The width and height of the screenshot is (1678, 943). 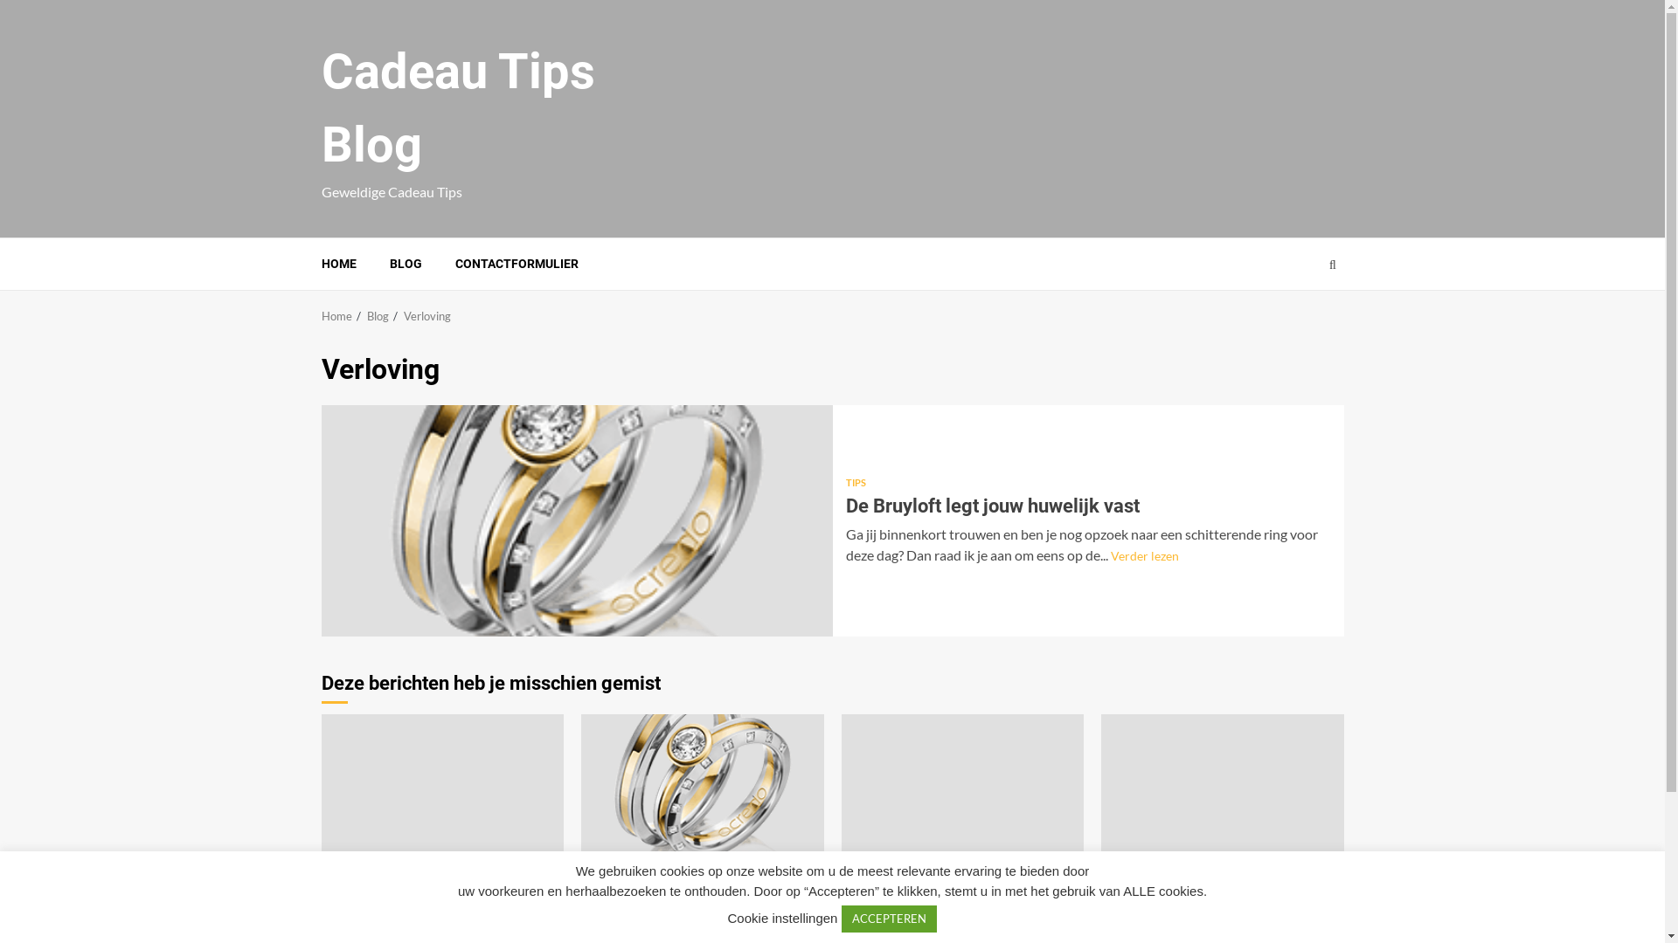 What do you see at coordinates (1332, 265) in the screenshot?
I see `Search` at bounding box center [1332, 265].